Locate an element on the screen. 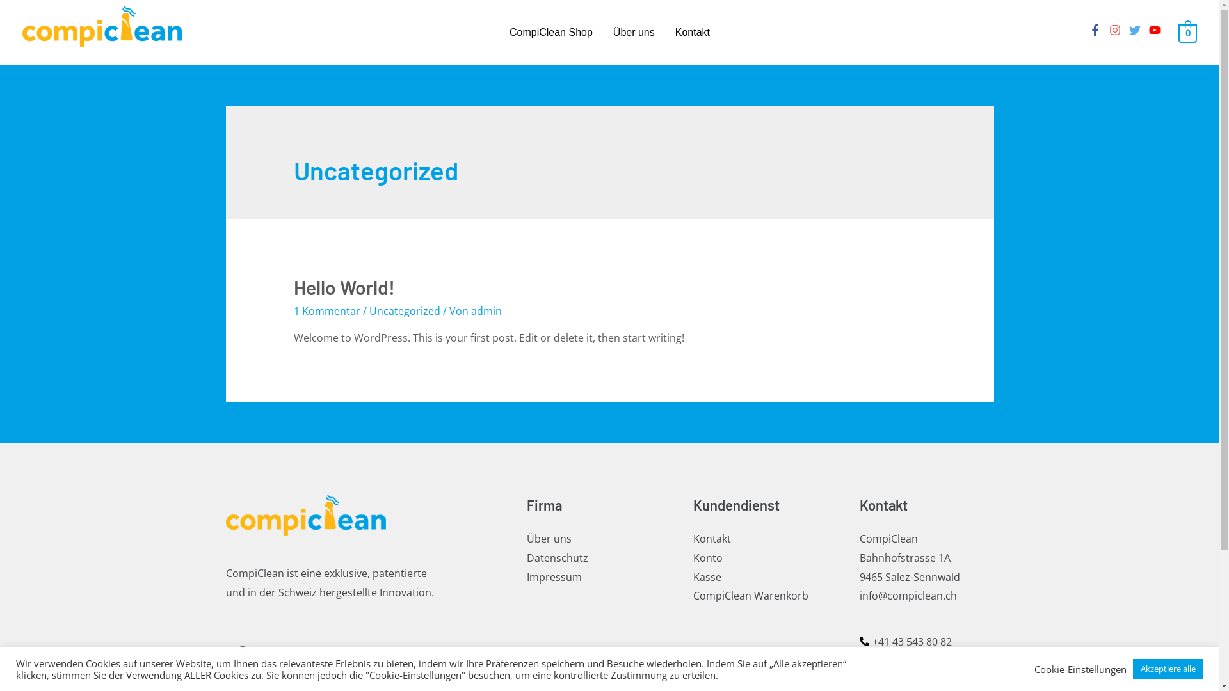 The image size is (1229, 691). Impressum is located at coordinates (554, 576).